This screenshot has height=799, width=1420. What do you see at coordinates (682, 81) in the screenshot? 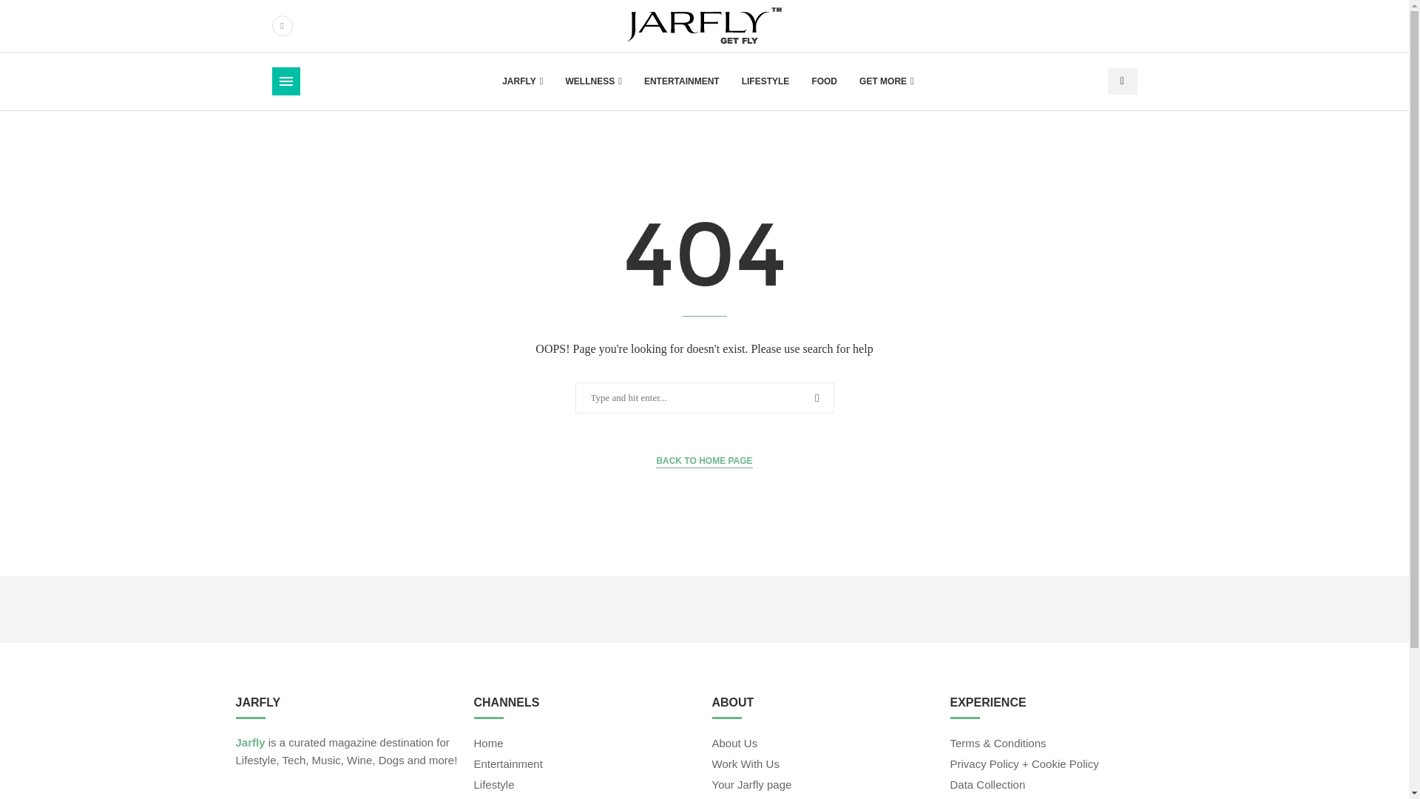
I see `ENTERTAINMENT` at bounding box center [682, 81].